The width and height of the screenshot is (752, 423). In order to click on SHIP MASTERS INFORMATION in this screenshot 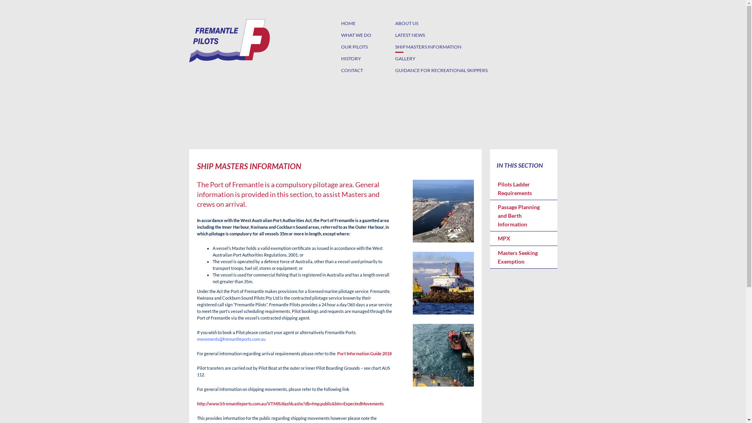, I will do `click(428, 47)`.